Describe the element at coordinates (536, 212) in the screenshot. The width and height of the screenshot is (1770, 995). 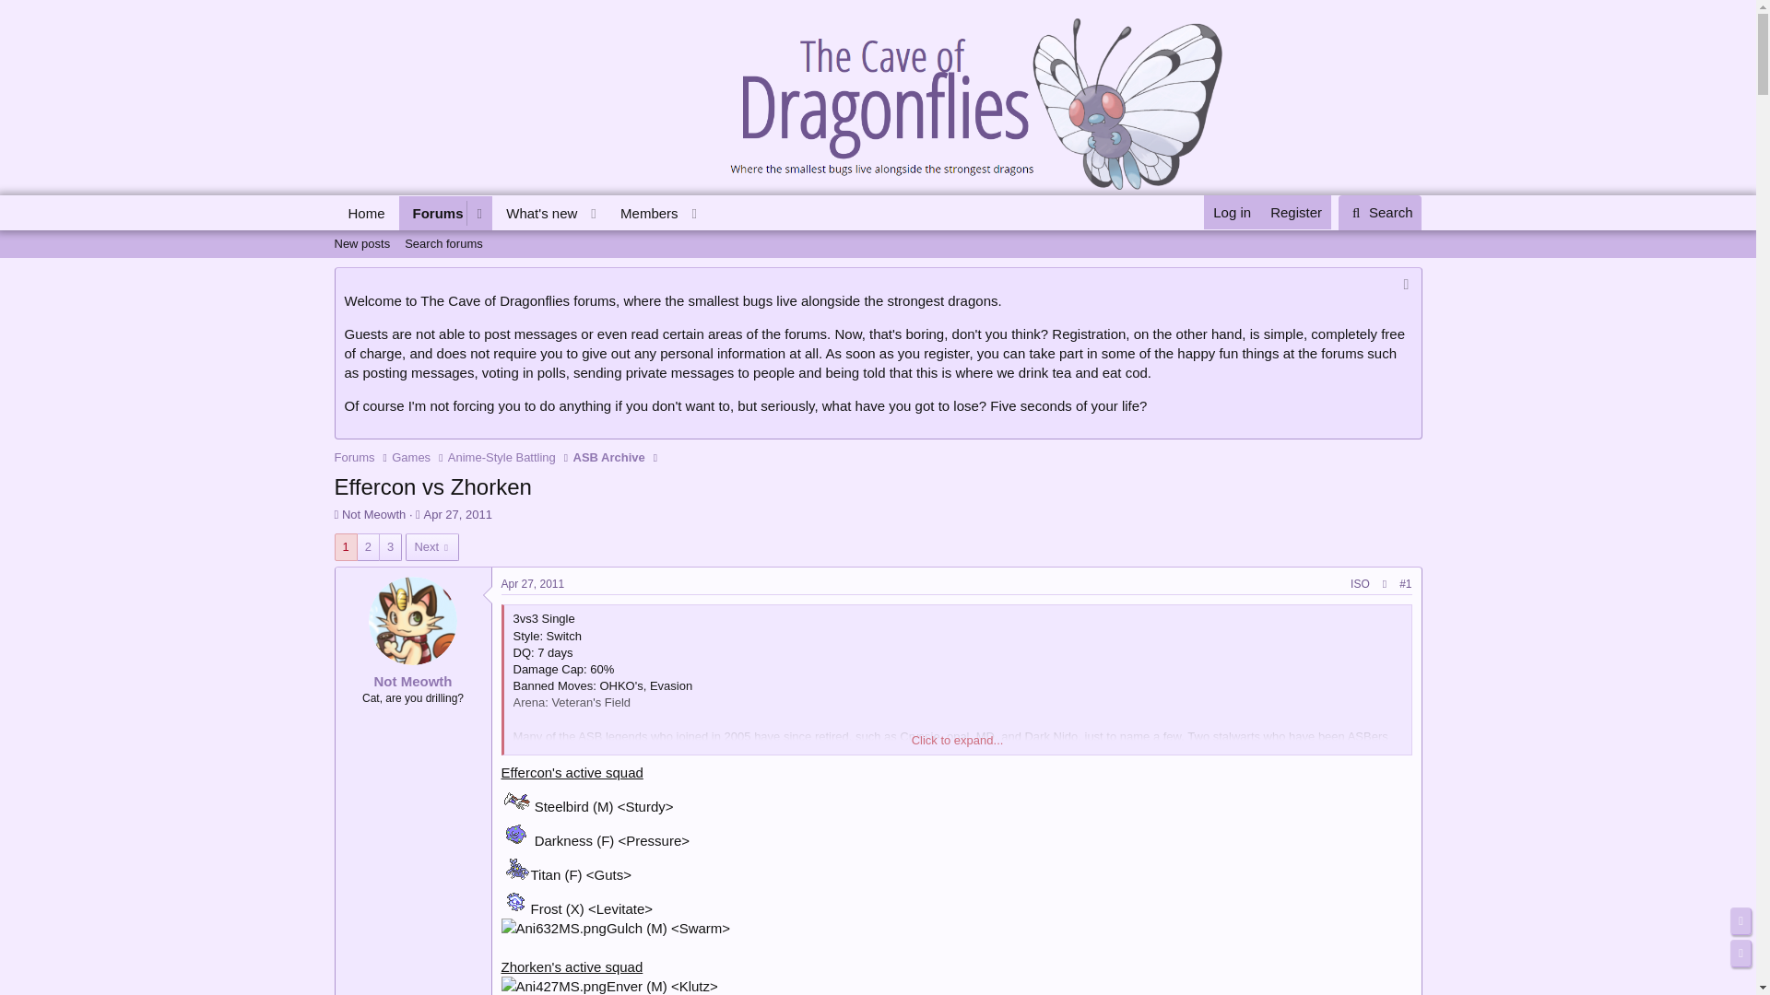
I see `Apr 27, 2011` at that location.